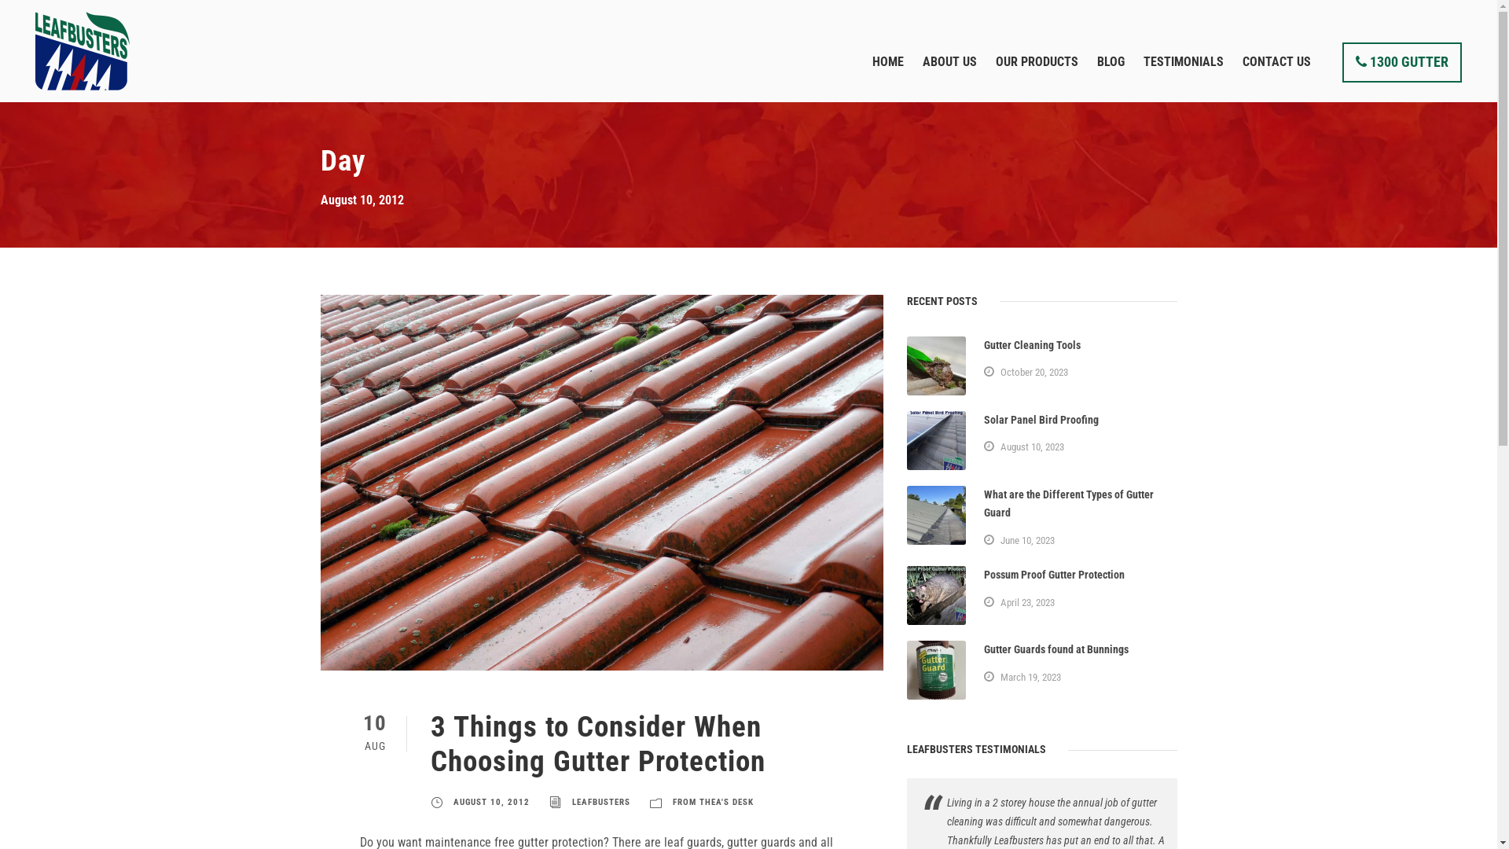  What do you see at coordinates (937, 596) in the screenshot?
I see `Possum Proof Gutter Protection` at bounding box center [937, 596].